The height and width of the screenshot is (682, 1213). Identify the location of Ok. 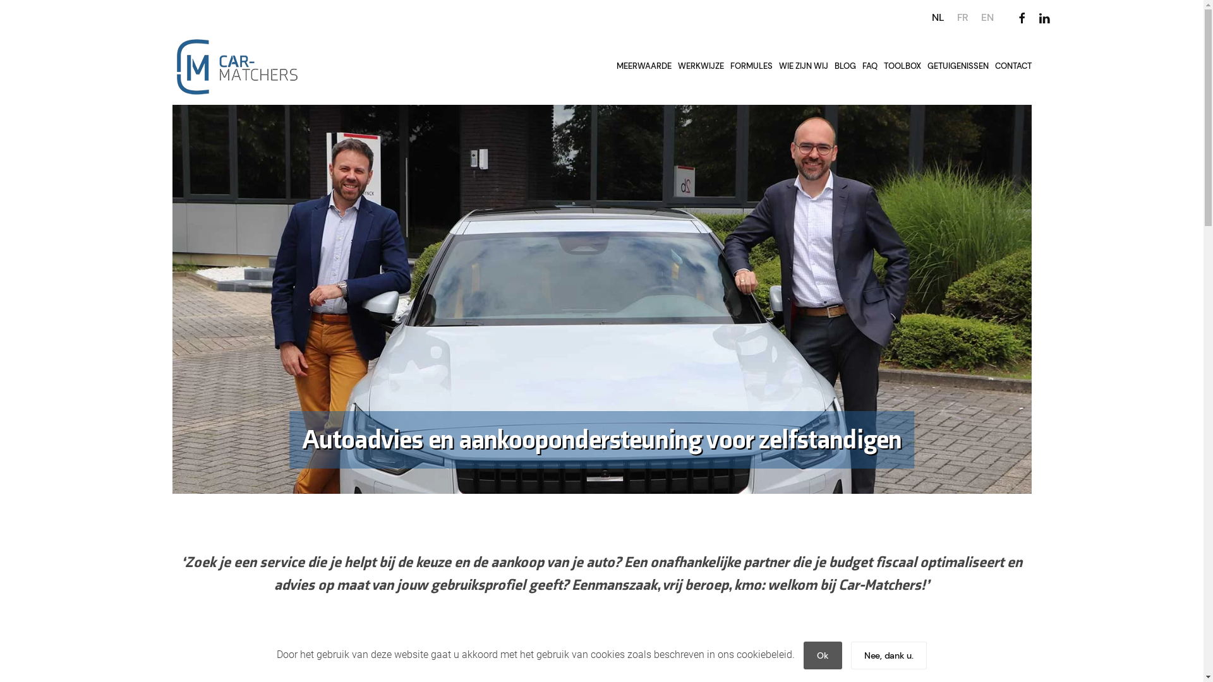
(823, 655).